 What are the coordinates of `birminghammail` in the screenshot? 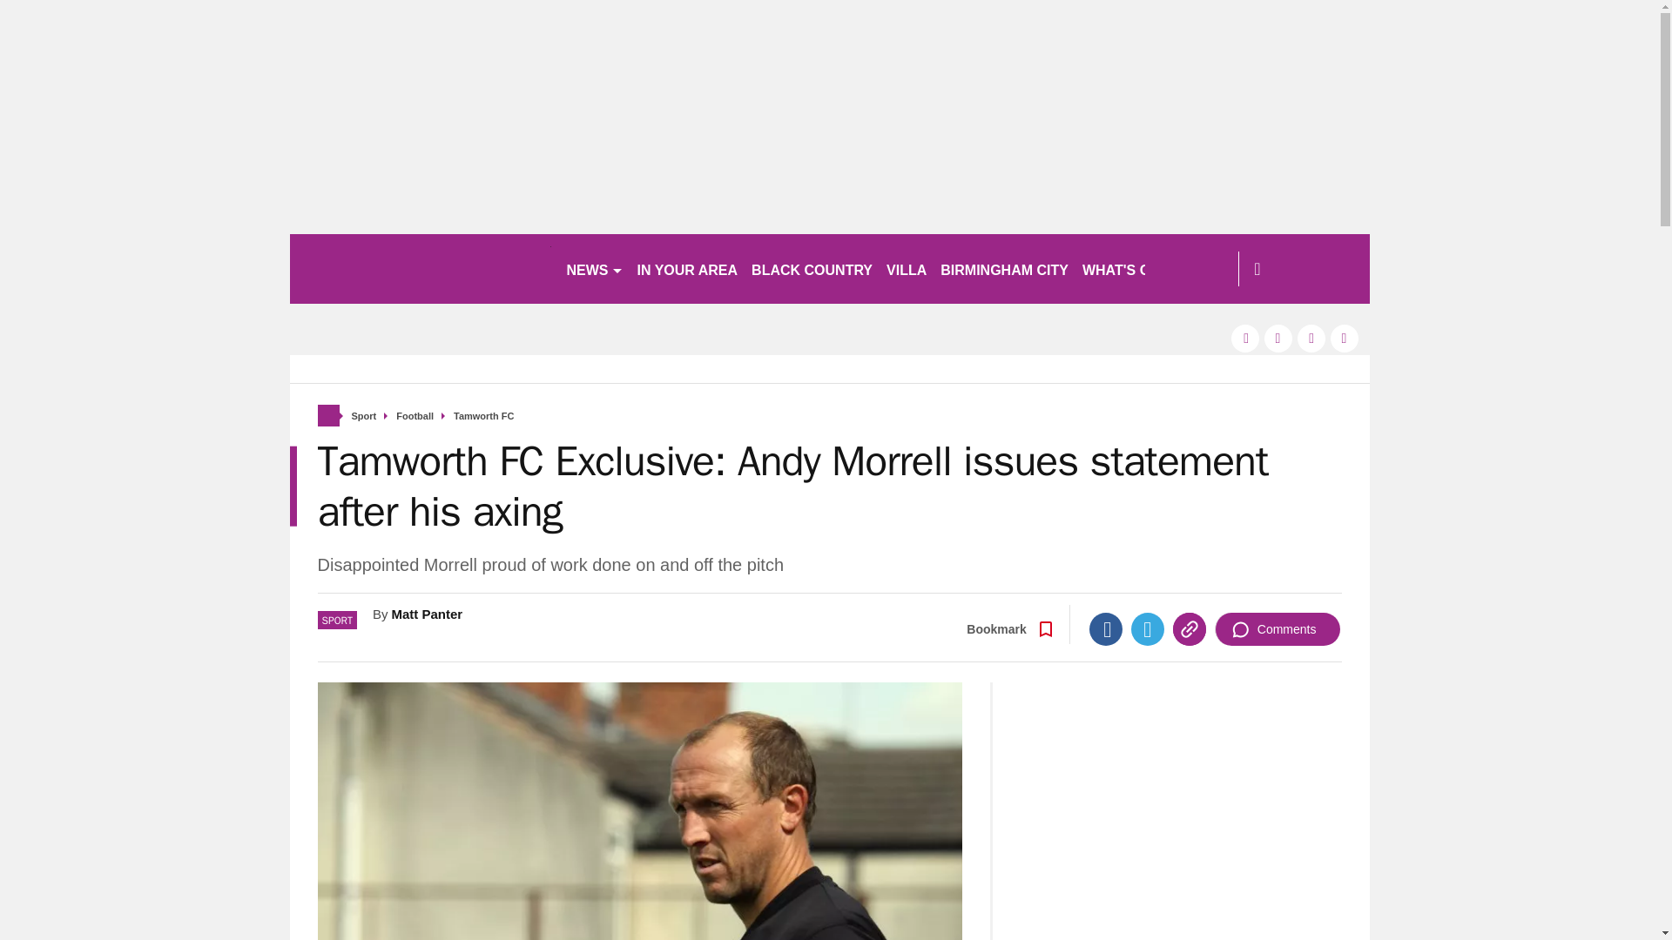 It's located at (420, 268).